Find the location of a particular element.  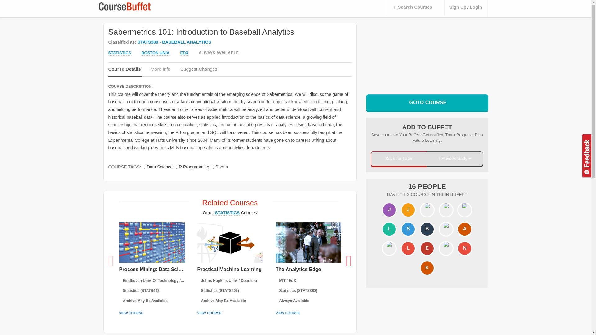

Course Details is located at coordinates (125, 71).